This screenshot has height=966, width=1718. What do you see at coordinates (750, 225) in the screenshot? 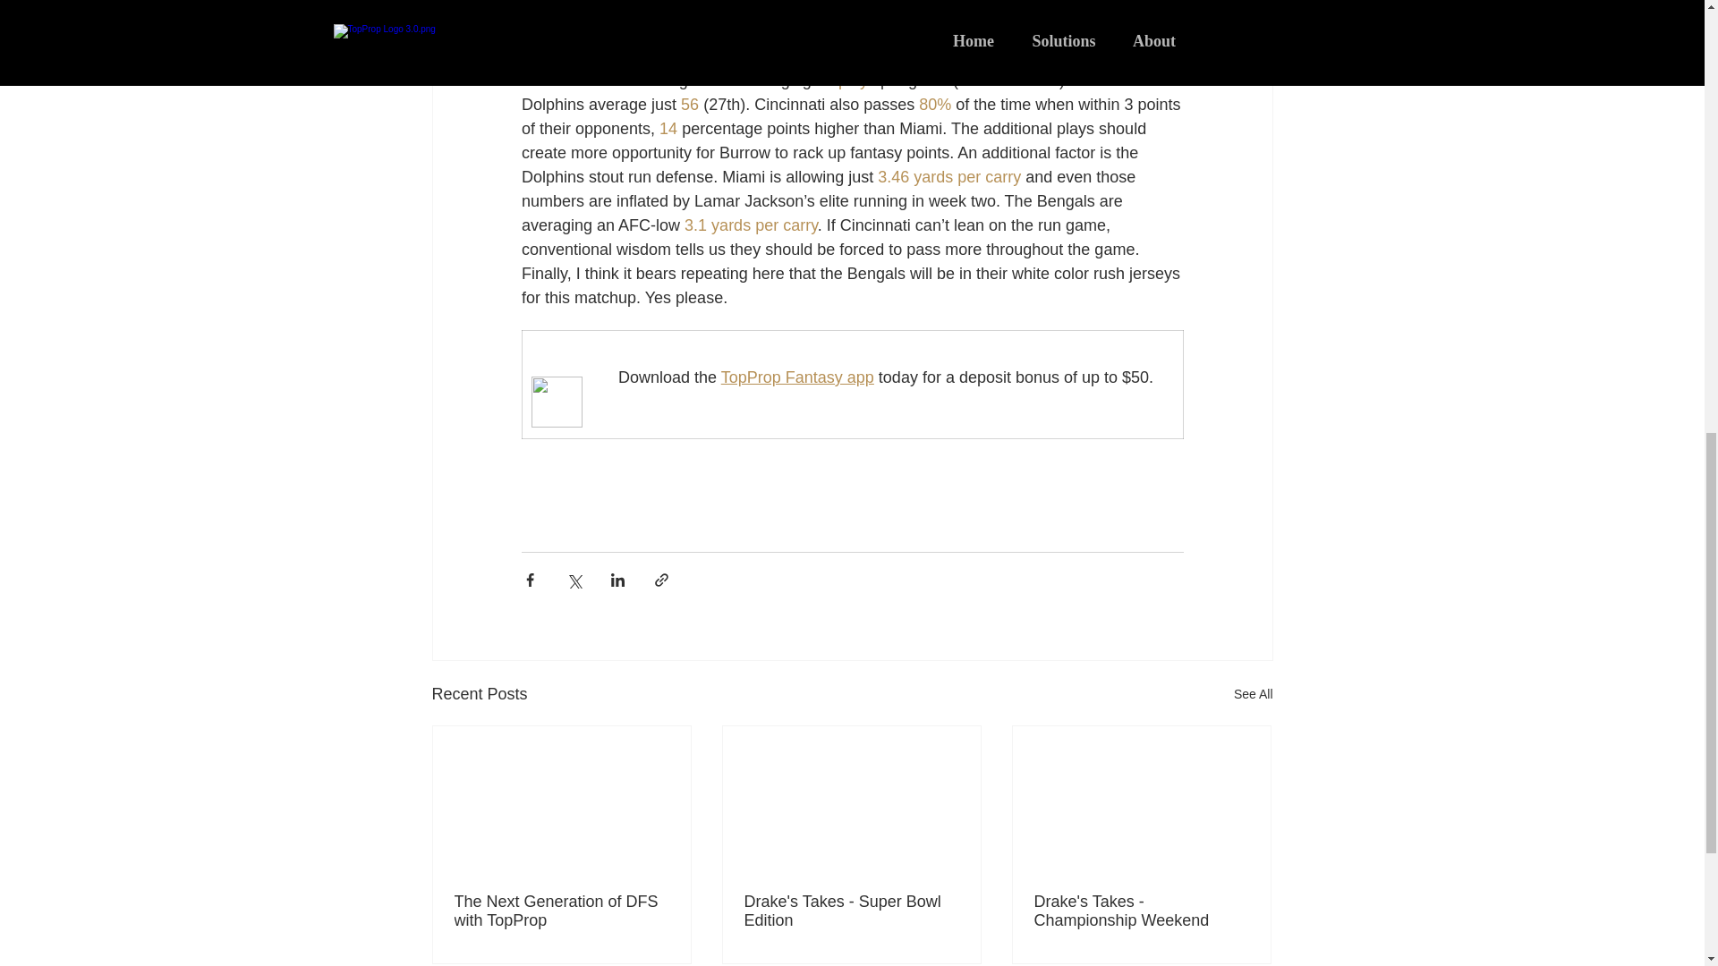
I see `3.1 yards per carry` at bounding box center [750, 225].